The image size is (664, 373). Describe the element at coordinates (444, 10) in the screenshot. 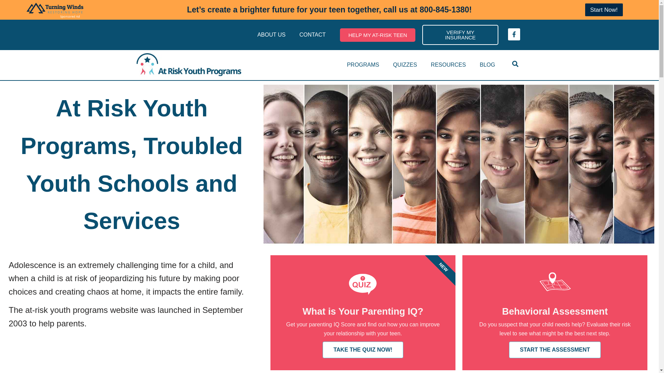

I see `800-845-1380` at that location.